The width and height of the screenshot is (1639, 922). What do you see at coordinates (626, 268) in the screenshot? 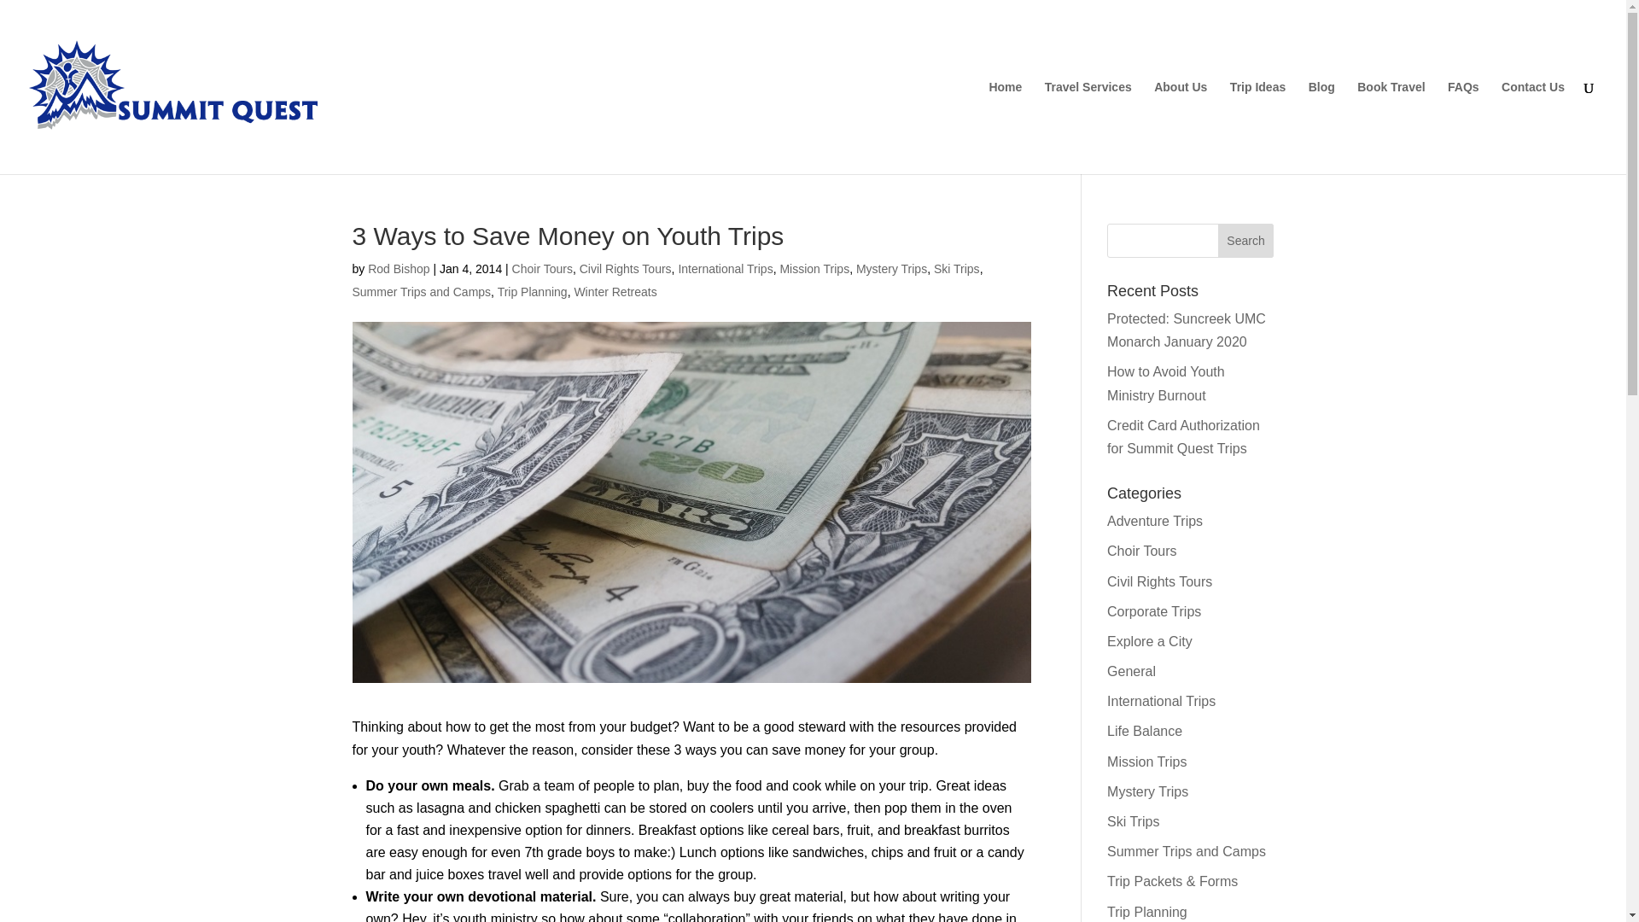
I see `Civil Rights Tours` at bounding box center [626, 268].